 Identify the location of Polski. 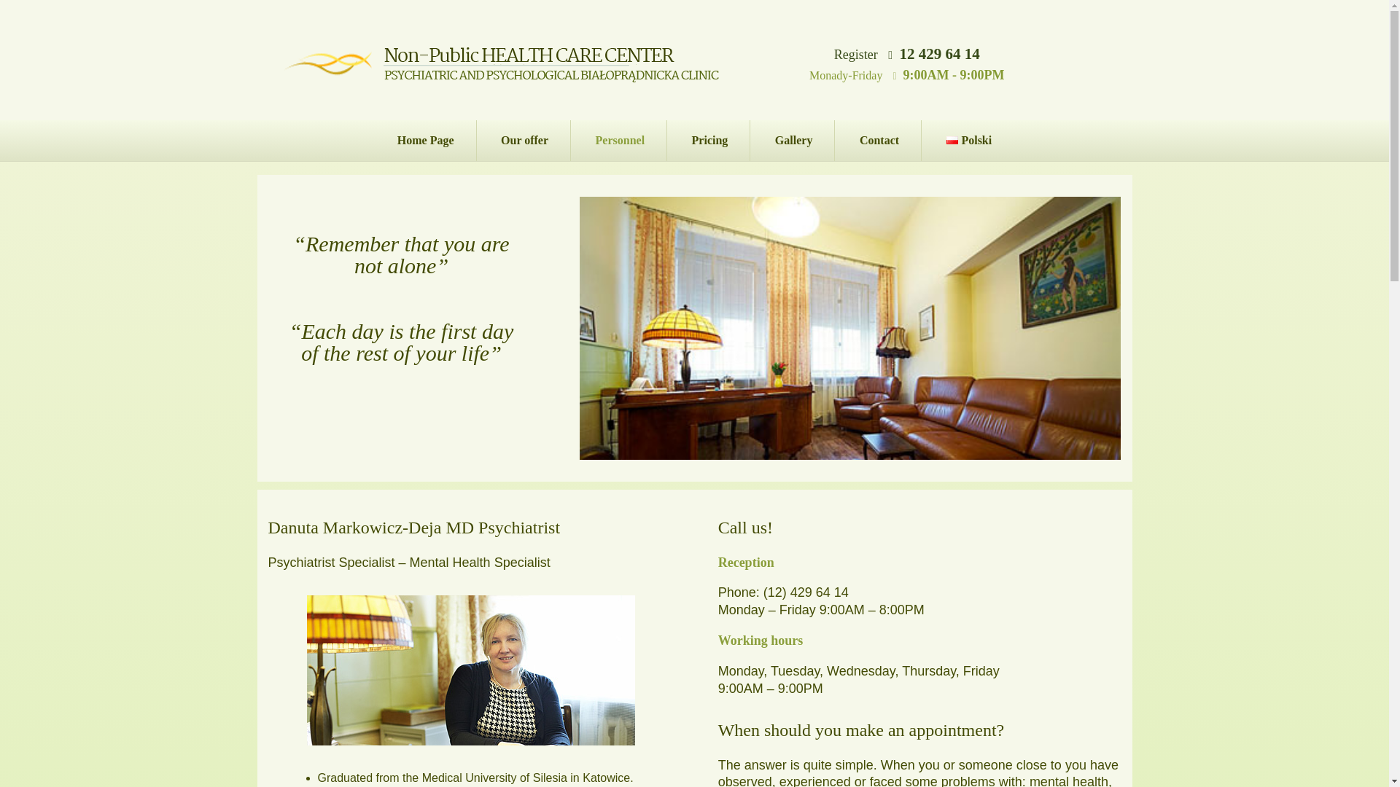
(968, 141).